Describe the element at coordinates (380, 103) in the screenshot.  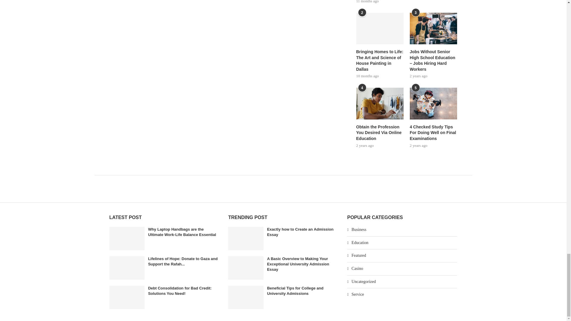
I see `Obtain the Profession You Desired Via Online Education` at that location.